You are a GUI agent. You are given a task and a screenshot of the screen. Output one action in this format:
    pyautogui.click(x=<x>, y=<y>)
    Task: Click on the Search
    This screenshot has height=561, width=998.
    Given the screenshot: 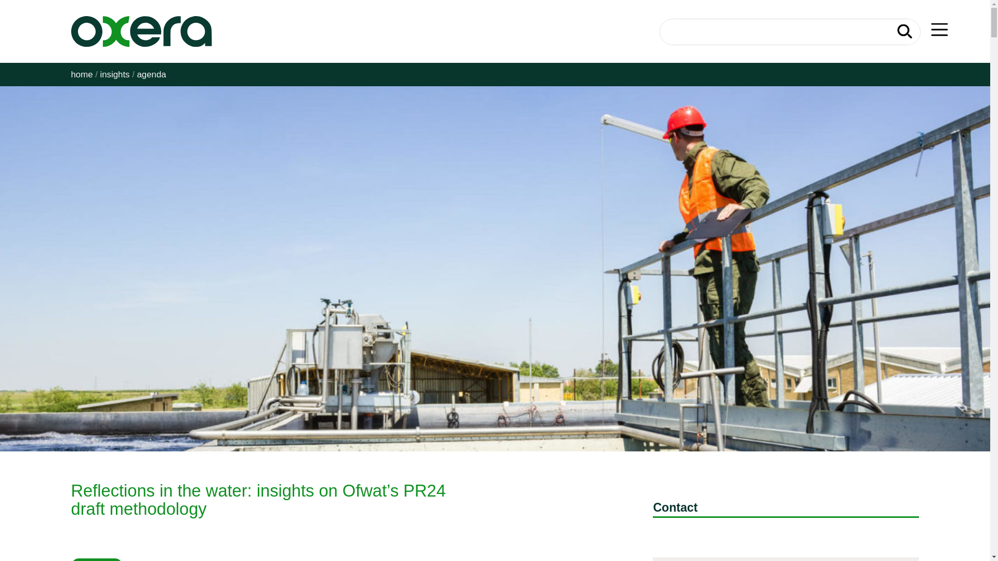 What is the action you would take?
    pyautogui.click(x=904, y=31)
    